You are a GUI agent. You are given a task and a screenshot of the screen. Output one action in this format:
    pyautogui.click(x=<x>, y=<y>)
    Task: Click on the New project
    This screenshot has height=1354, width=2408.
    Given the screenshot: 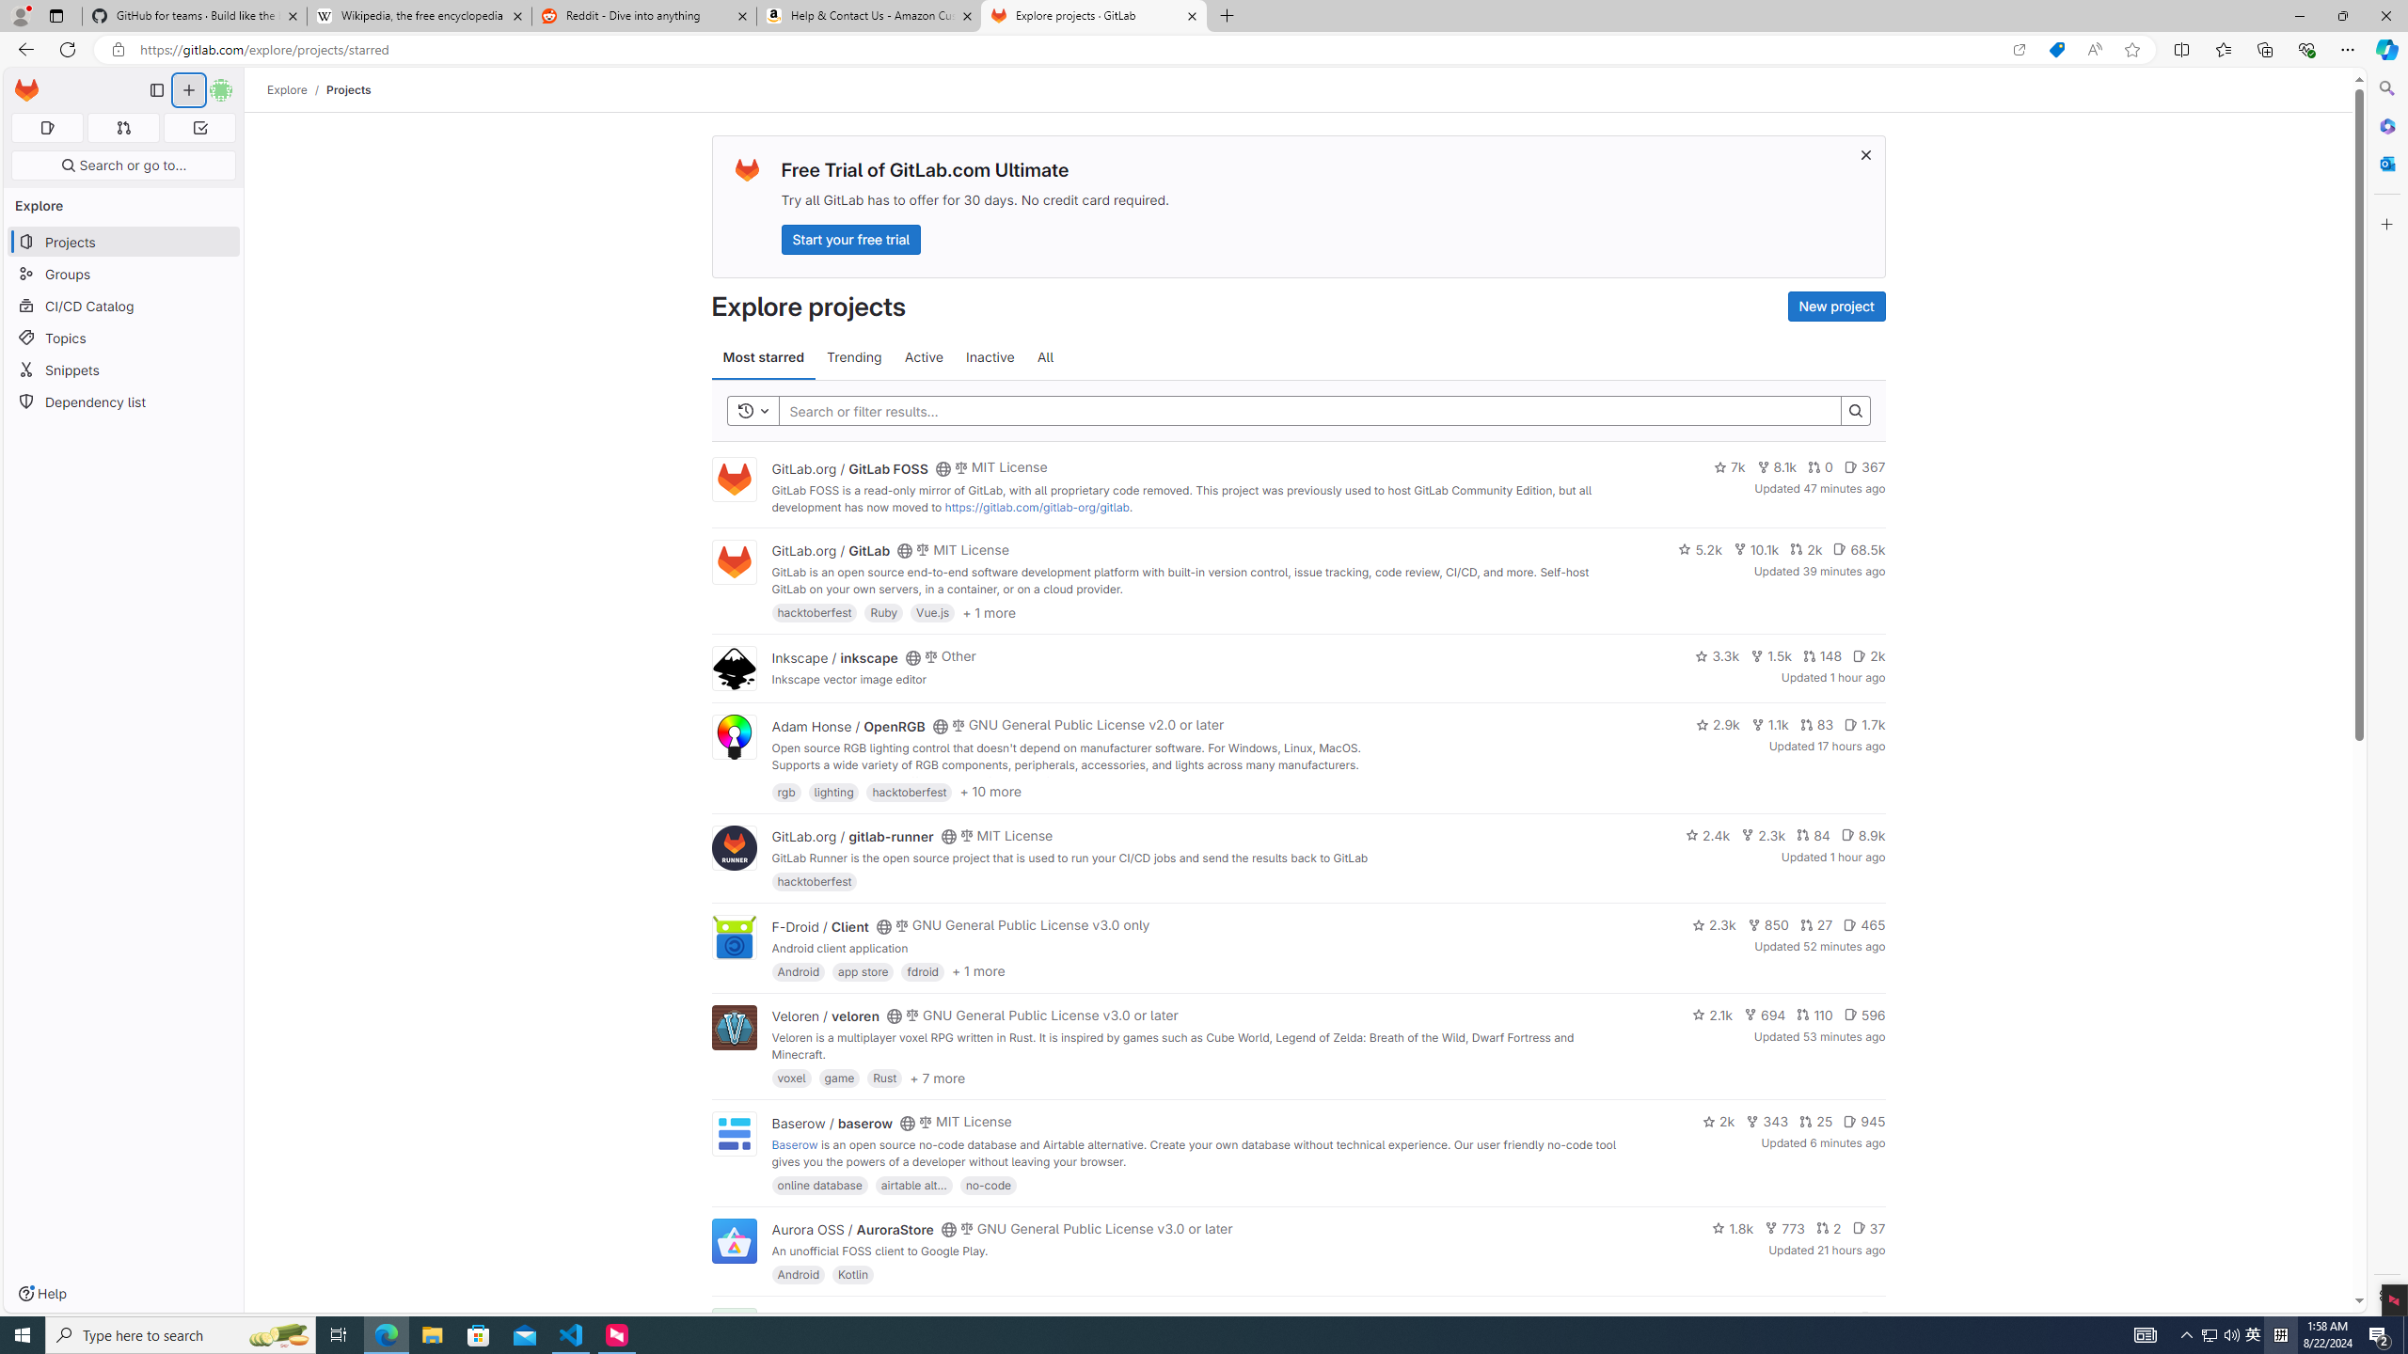 What is the action you would take?
    pyautogui.click(x=1836, y=307)
    